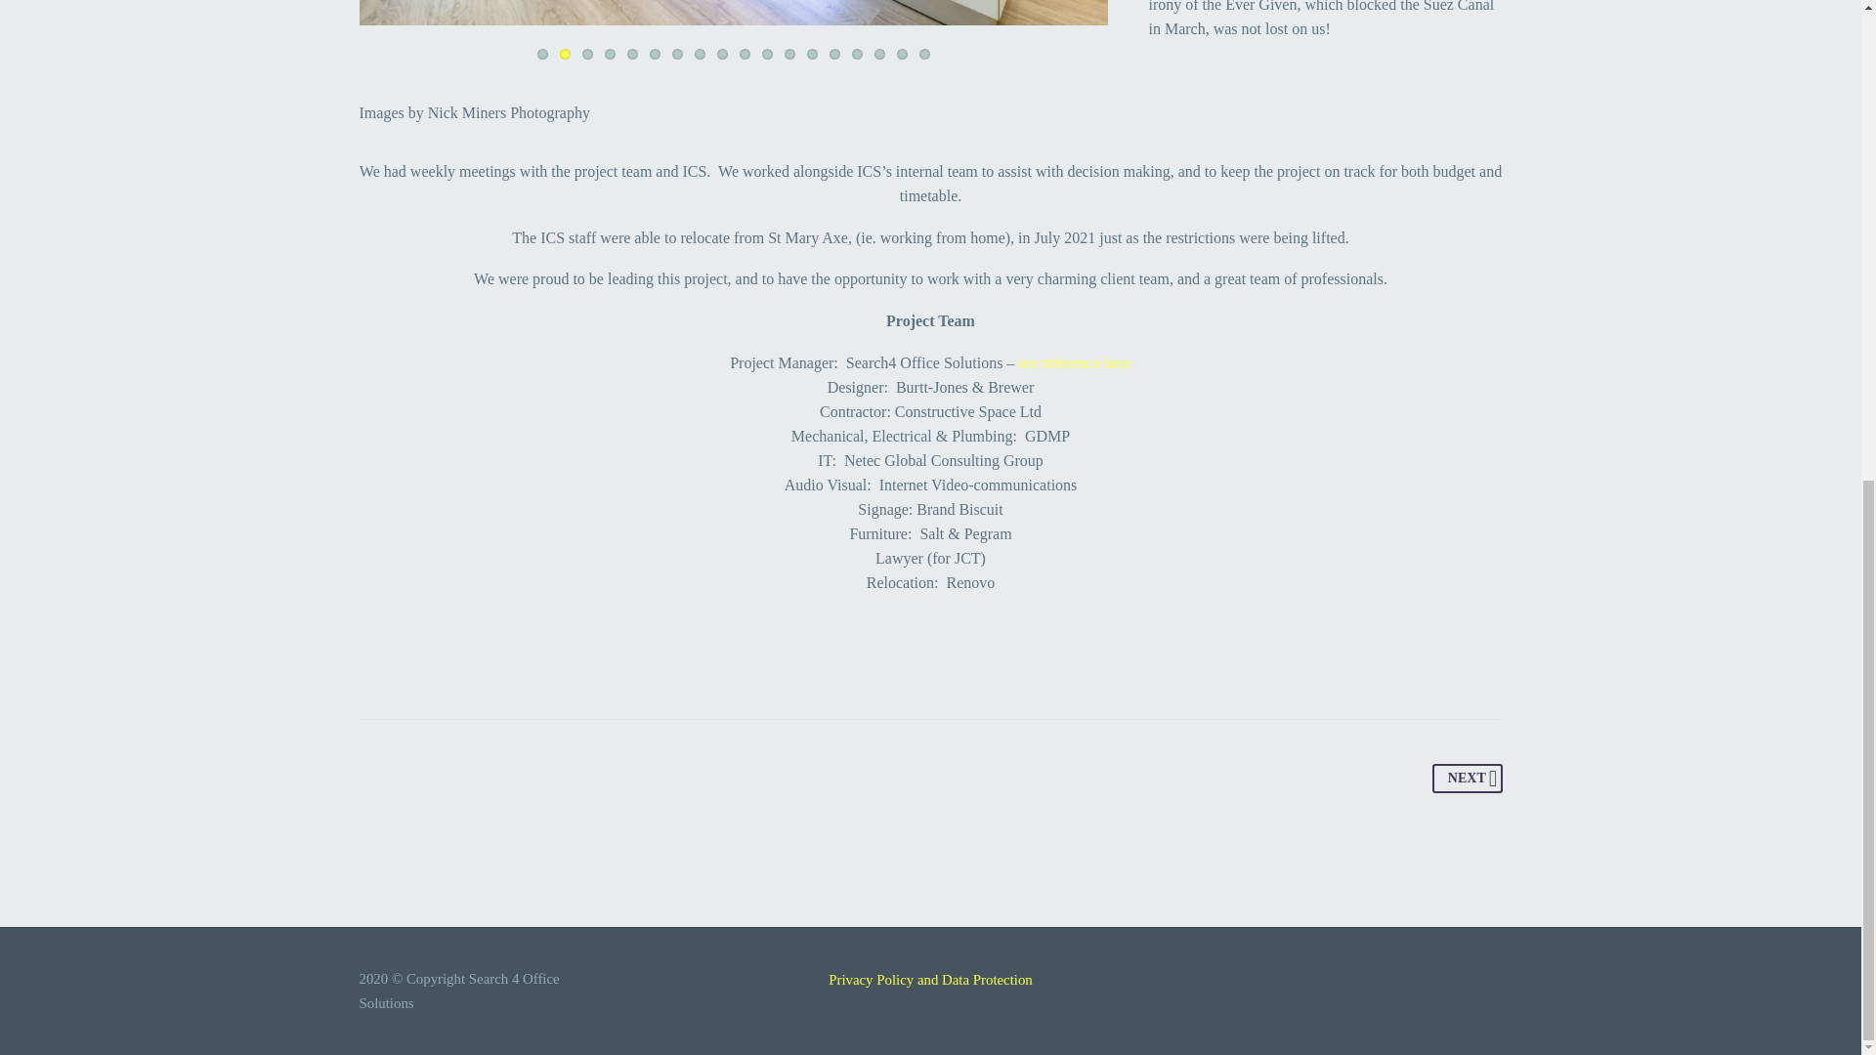 This screenshot has width=1876, height=1055. I want to click on 9, so click(721, 53).